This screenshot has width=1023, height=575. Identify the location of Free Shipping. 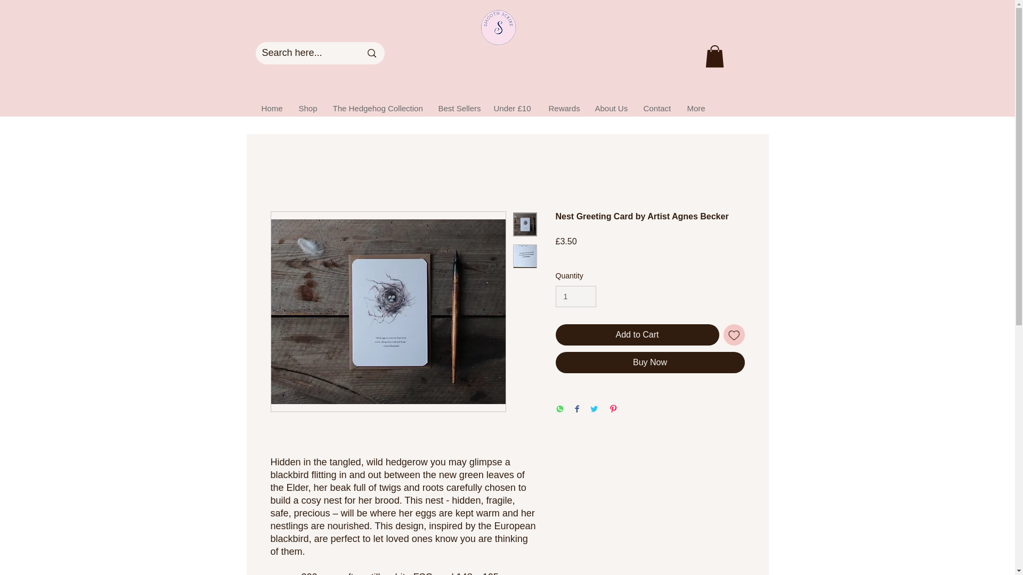
(582, 256).